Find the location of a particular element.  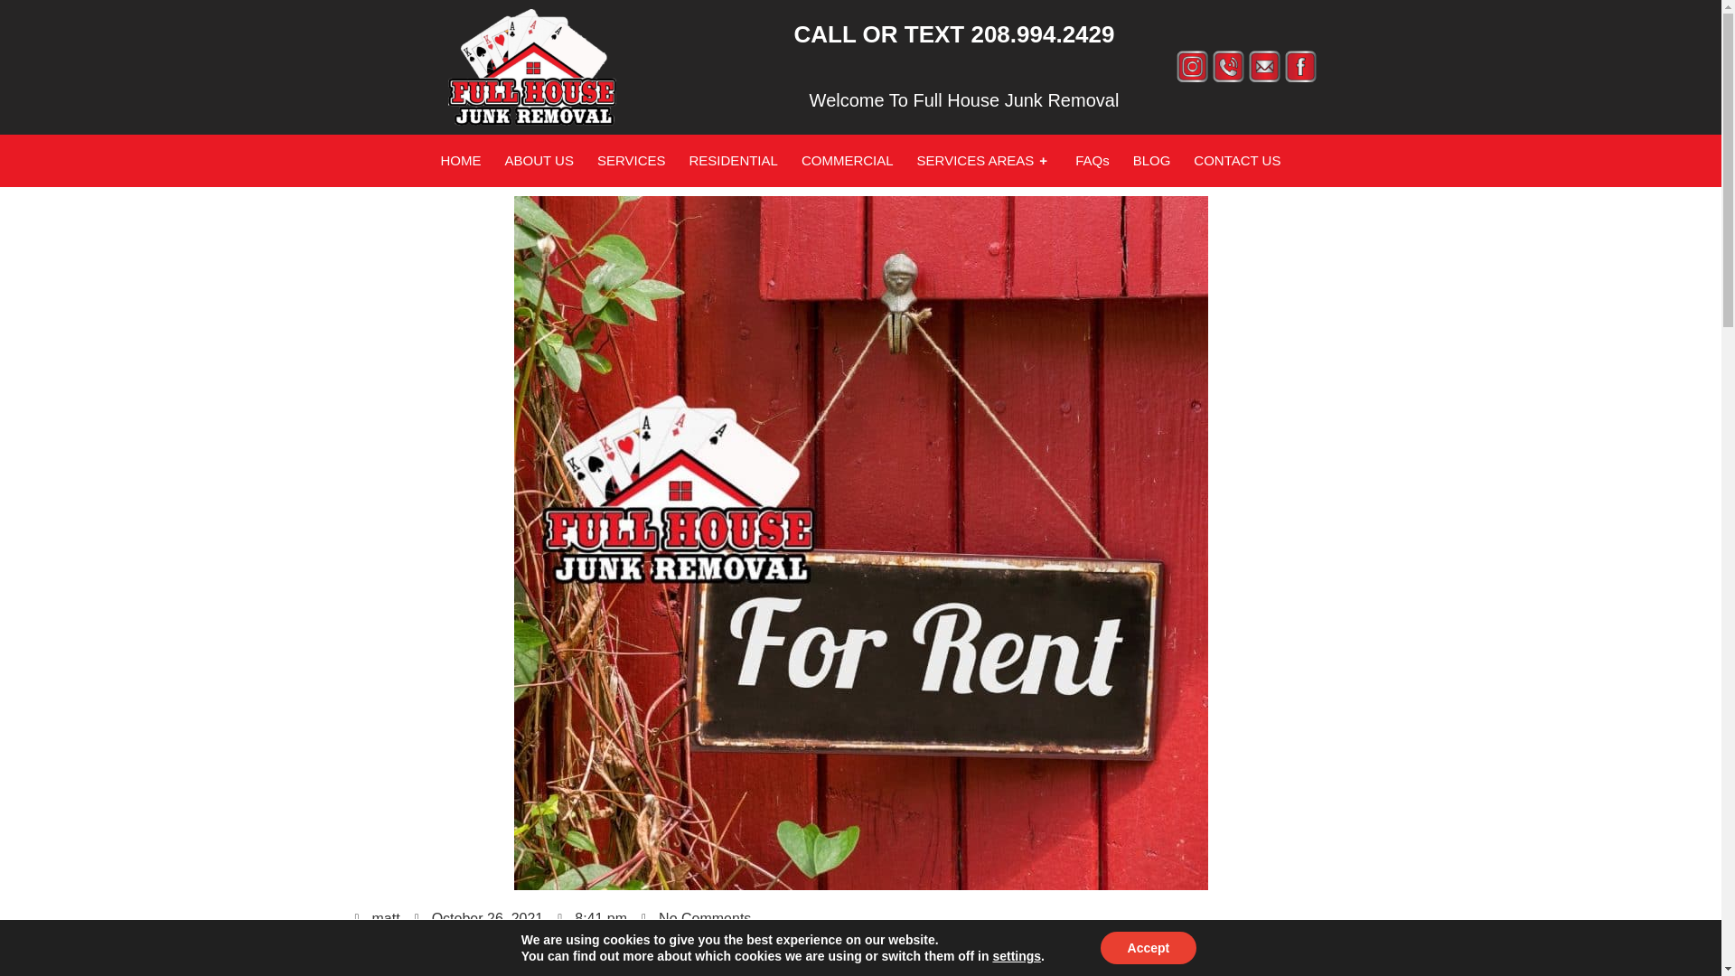

RESIDENTIAL is located at coordinates (733, 161).